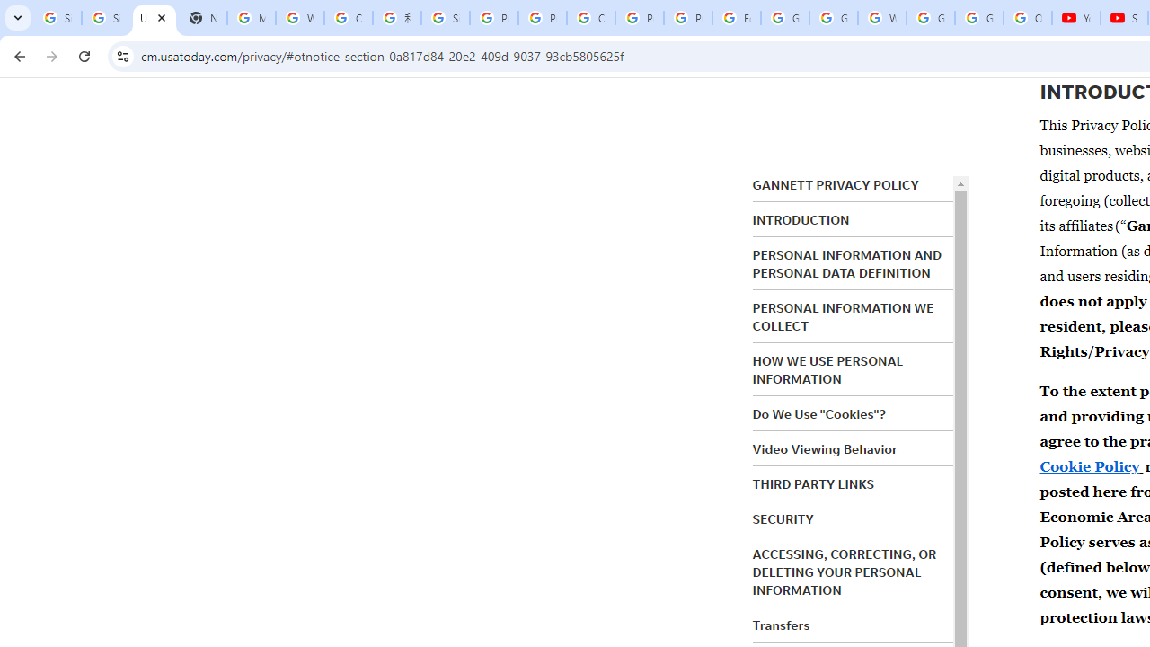 The image size is (1150, 647). What do you see at coordinates (801, 220) in the screenshot?
I see `INTRODUCTION` at bounding box center [801, 220].